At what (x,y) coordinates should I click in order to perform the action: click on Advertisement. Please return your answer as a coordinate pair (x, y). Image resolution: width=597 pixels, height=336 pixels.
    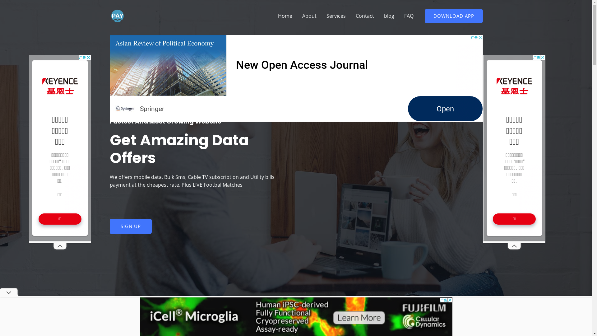
    Looking at the image, I should click on (296, 78).